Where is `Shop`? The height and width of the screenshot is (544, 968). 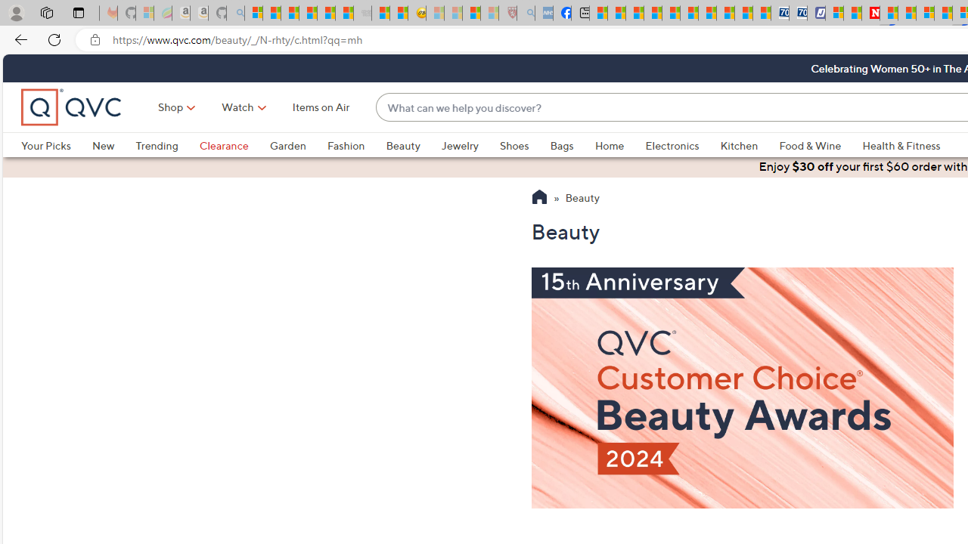
Shop is located at coordinates (171, 107).